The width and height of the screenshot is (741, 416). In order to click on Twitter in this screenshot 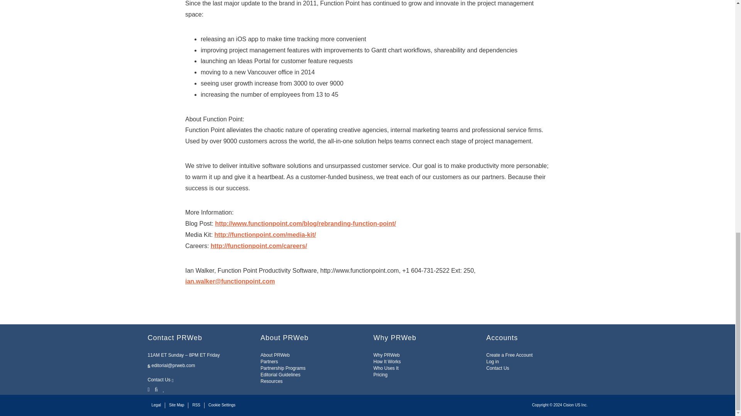, I will do `click(149, 389)`.